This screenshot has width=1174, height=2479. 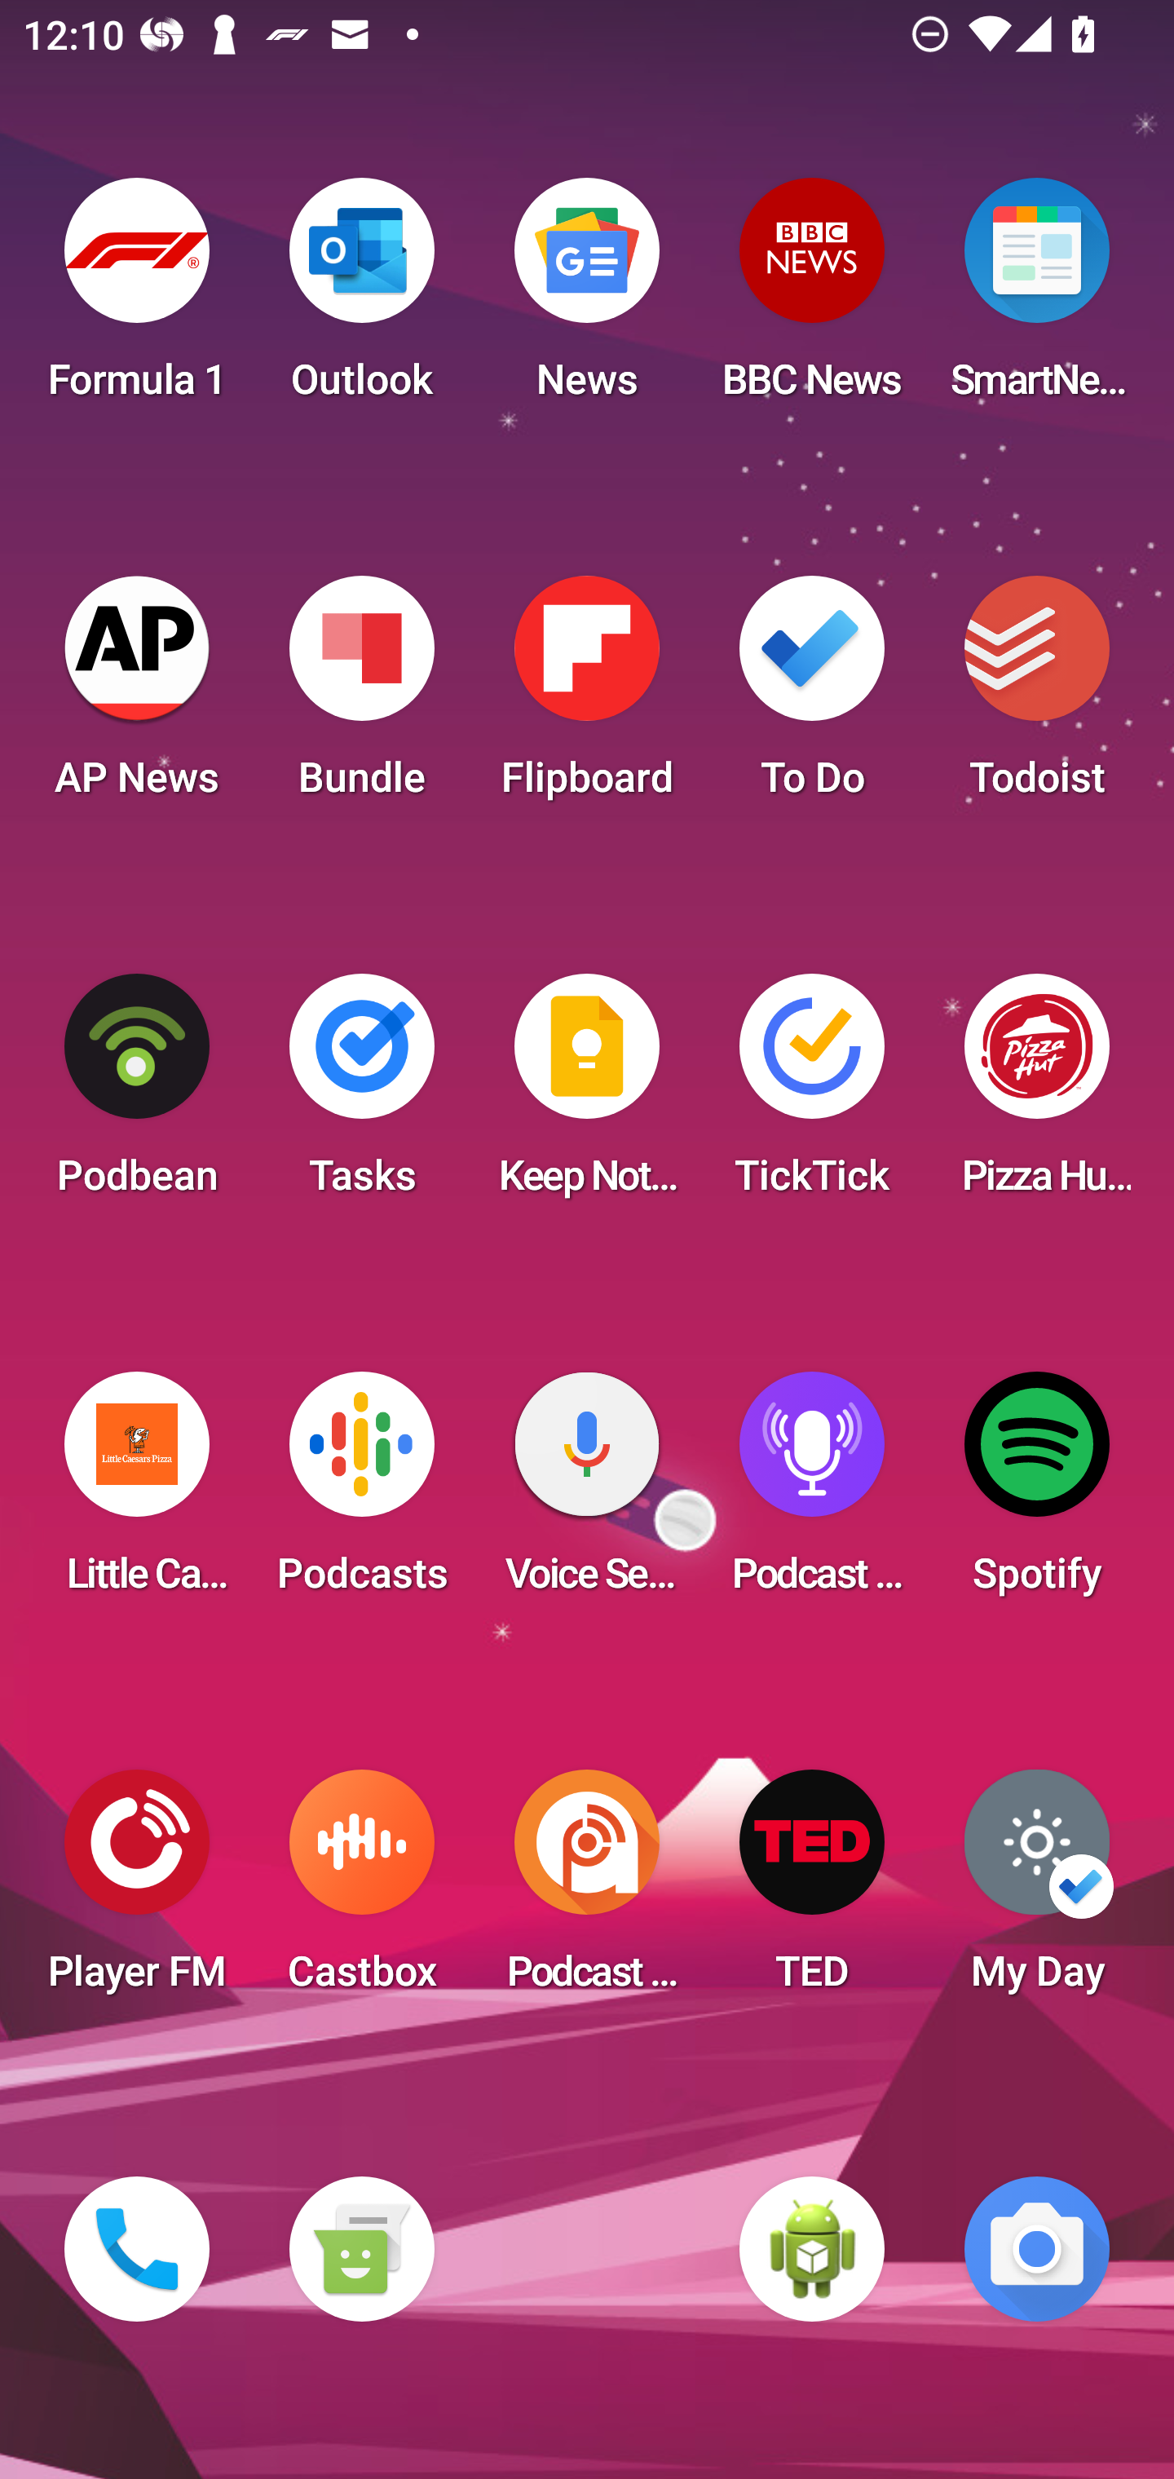 What do you see at coordinates (812, 1492) in the screenshot?
I see `Podcast Player` at bounding box center [812, 1492].